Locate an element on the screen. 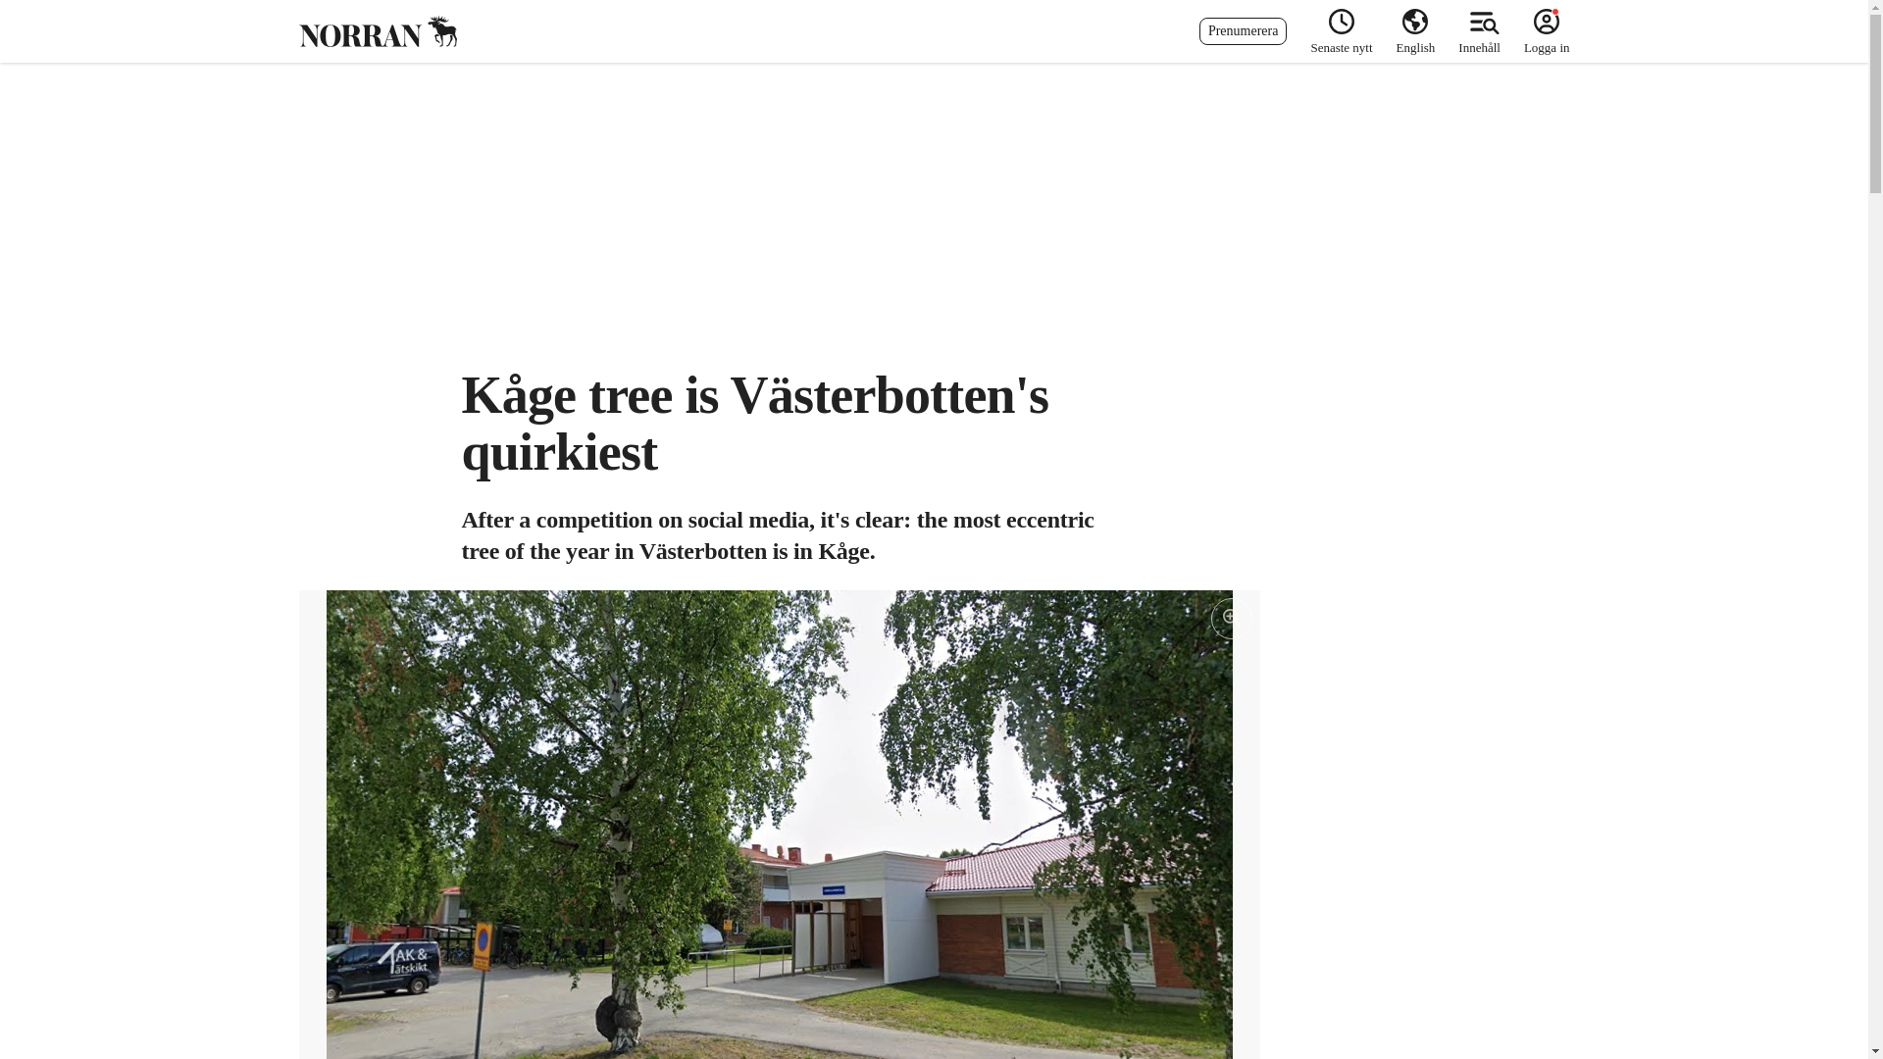 The image size is (1883, 1059). Prenumerera is located at coordinates (1244, 31).